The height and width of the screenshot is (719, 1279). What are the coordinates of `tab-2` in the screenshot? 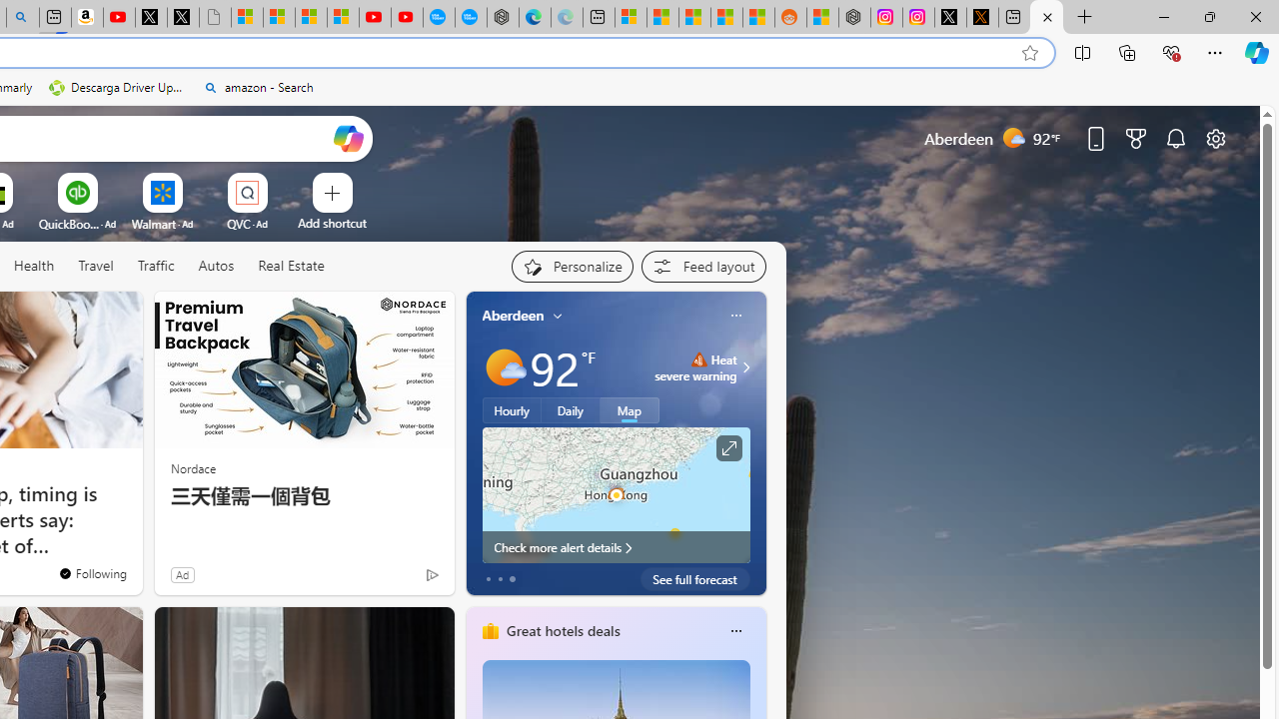 It's located at (512, 579).